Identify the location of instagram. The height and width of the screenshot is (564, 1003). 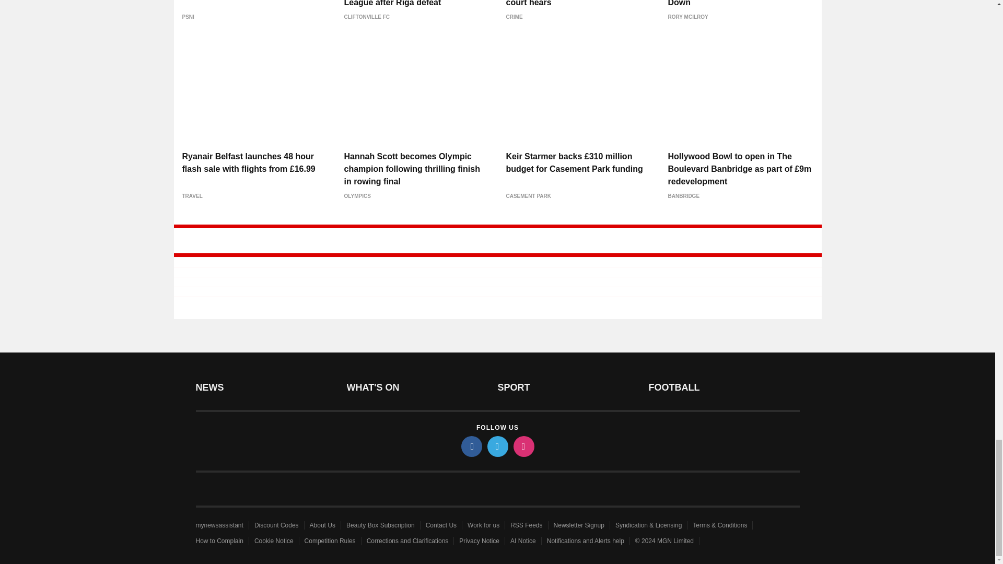
(523, 446).